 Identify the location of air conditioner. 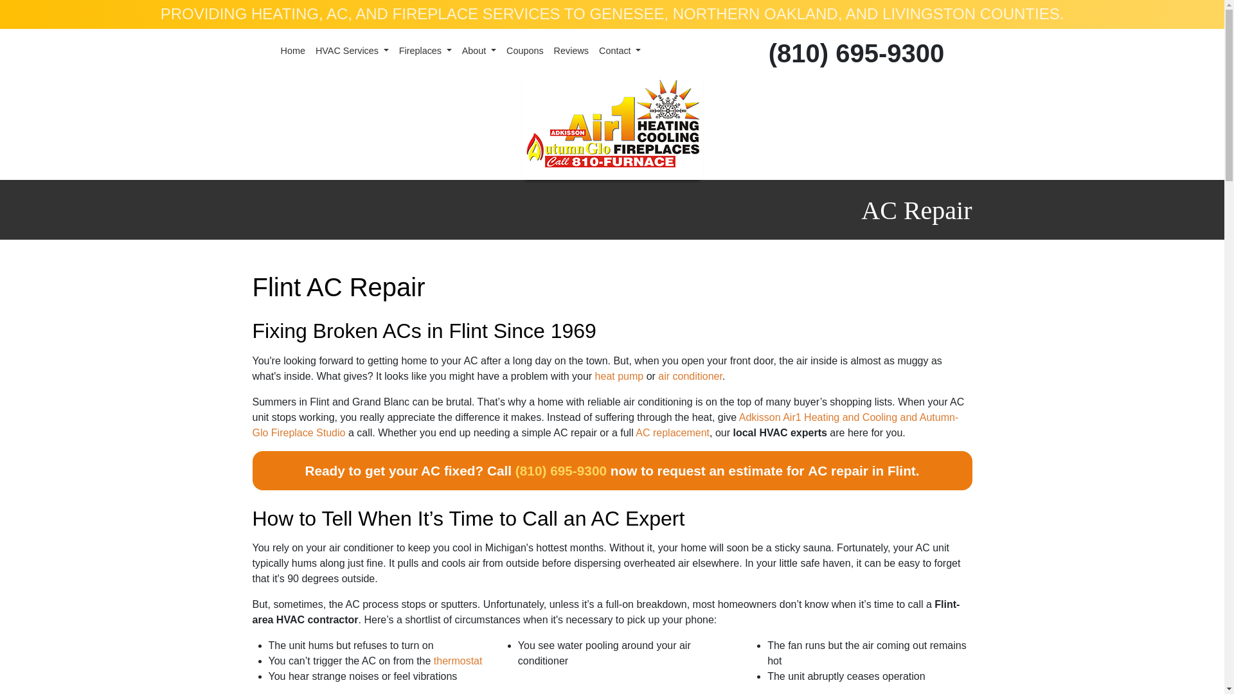
(690, 376).